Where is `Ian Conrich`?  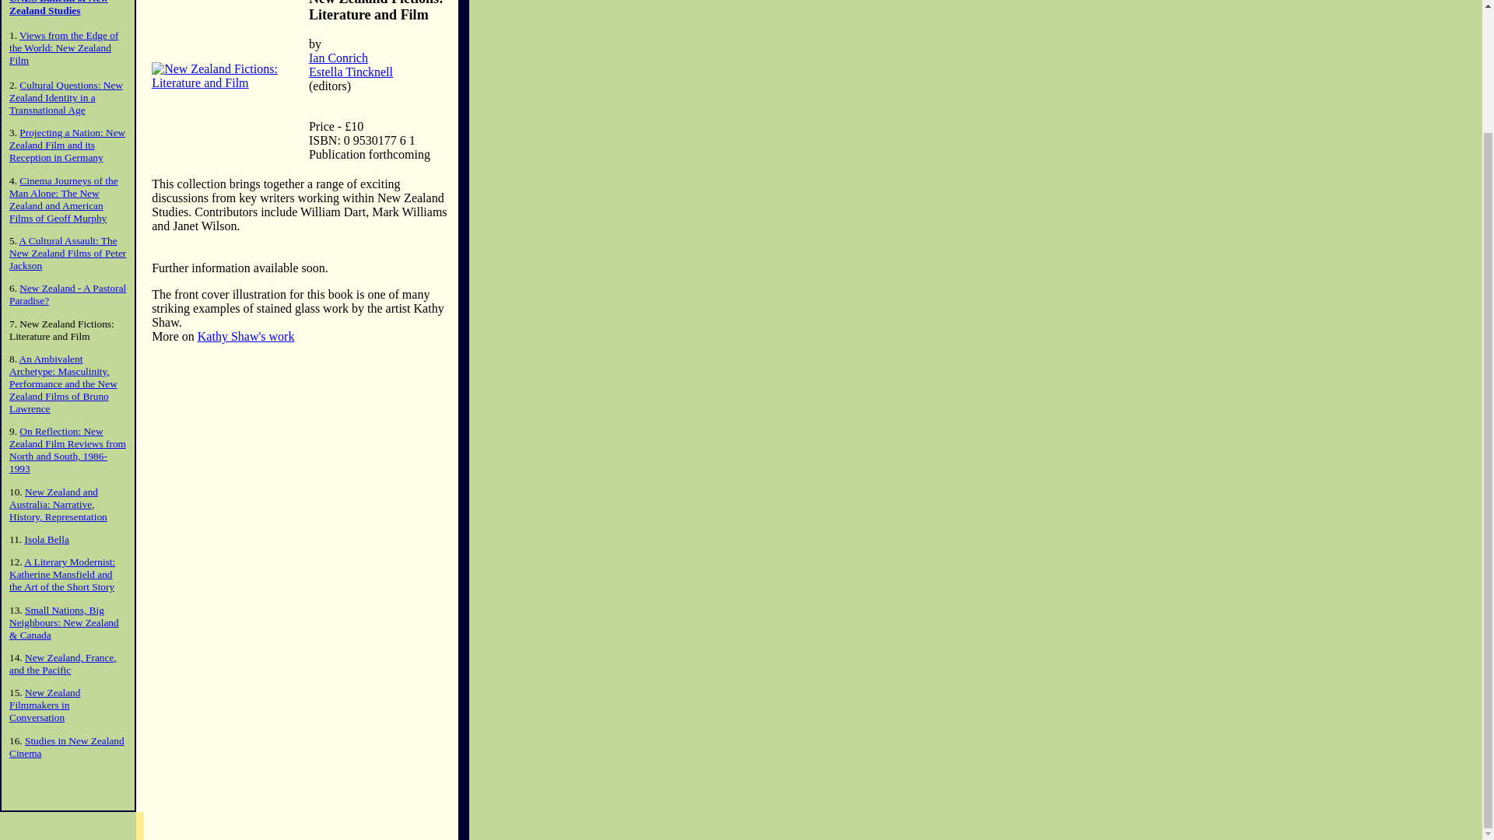 Ian Conrich is located at coordinates (338, 58).